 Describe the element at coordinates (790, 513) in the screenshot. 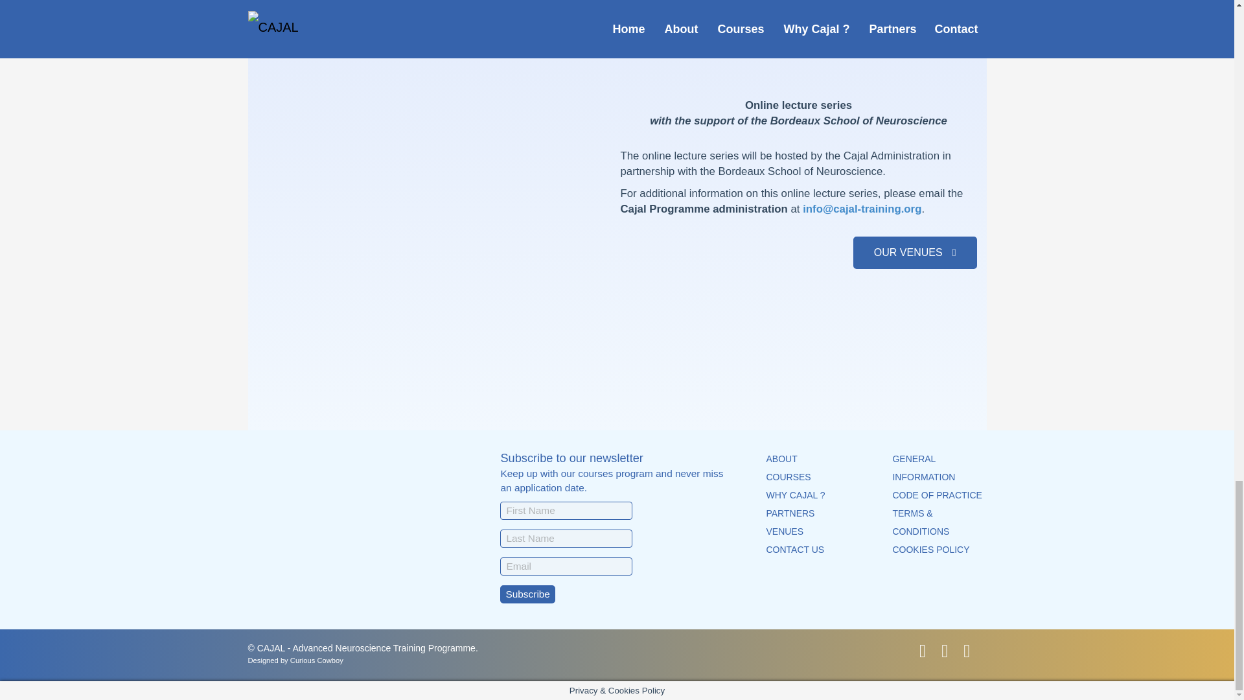

I see `PARTNERS` at that location.